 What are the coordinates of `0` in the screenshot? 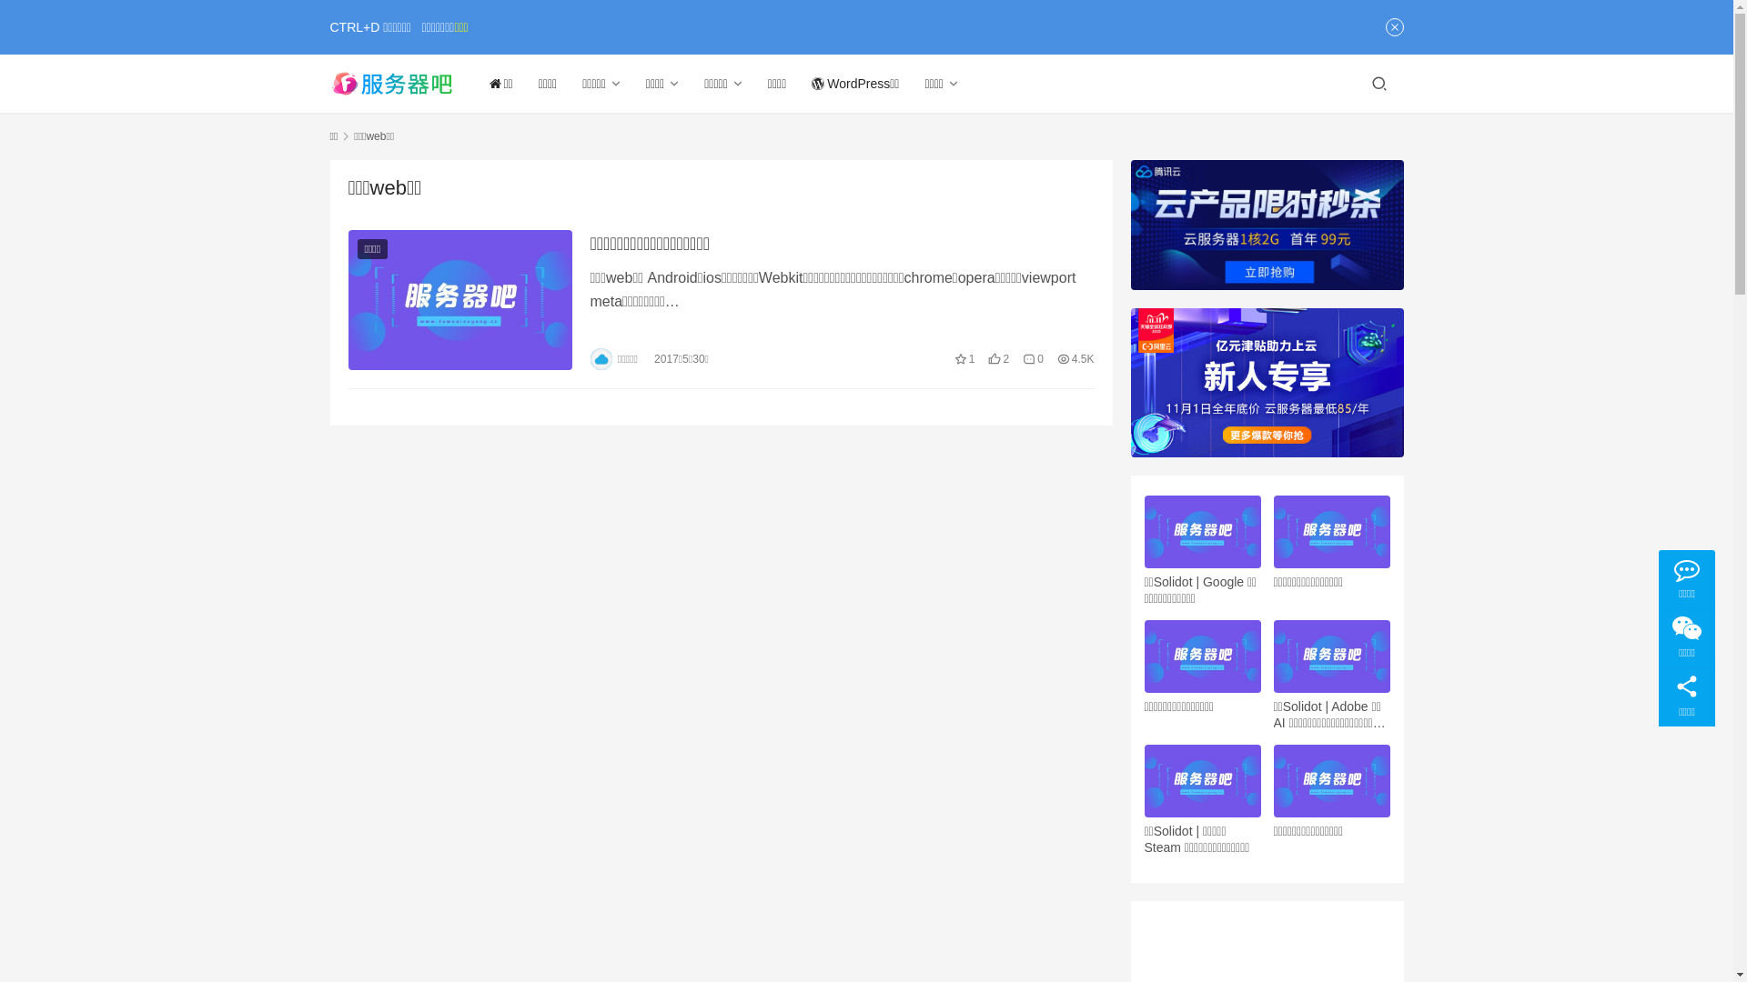 It's located at (1034, 359).